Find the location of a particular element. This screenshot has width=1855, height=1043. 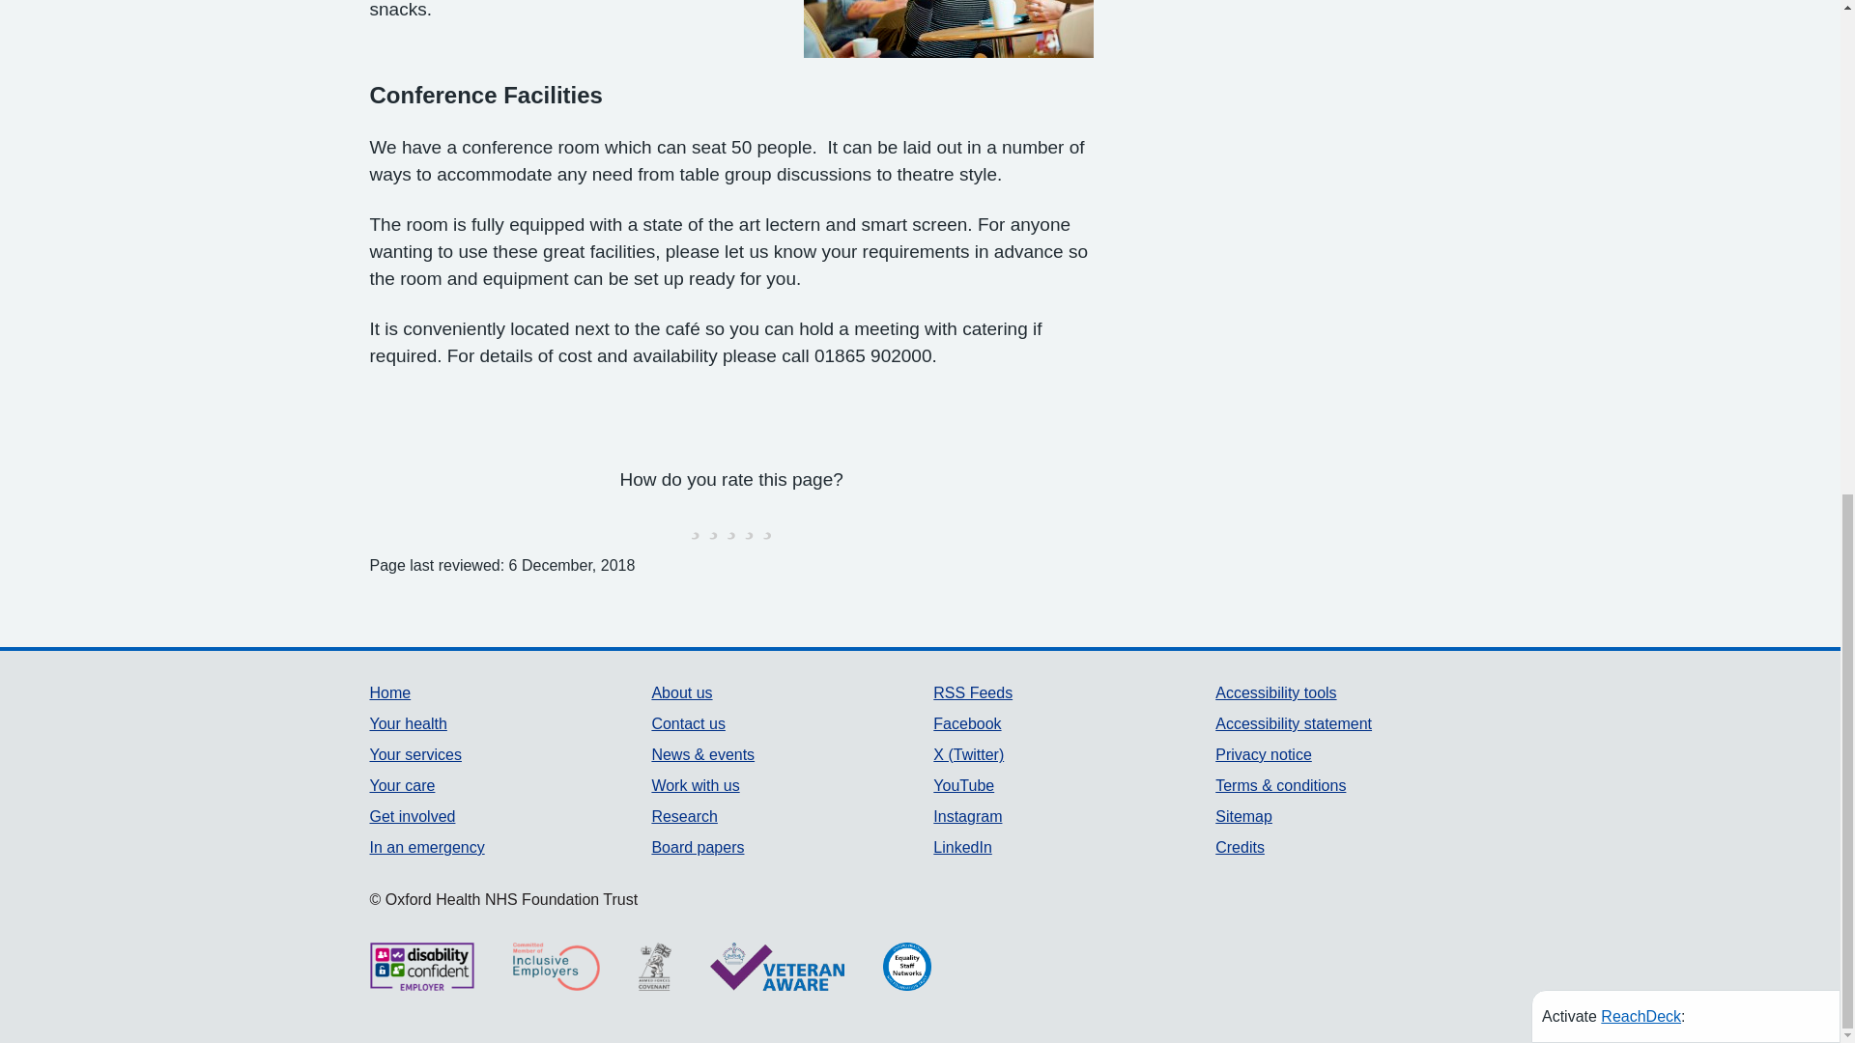

Your services is located at coordinates (414, 754).